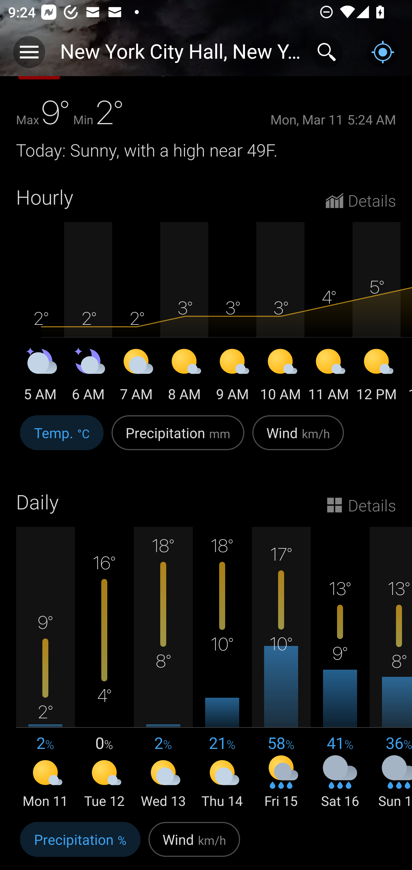 This screenshot has height=870, width=412. I want to click on Wind km/h, so click(194, 844).